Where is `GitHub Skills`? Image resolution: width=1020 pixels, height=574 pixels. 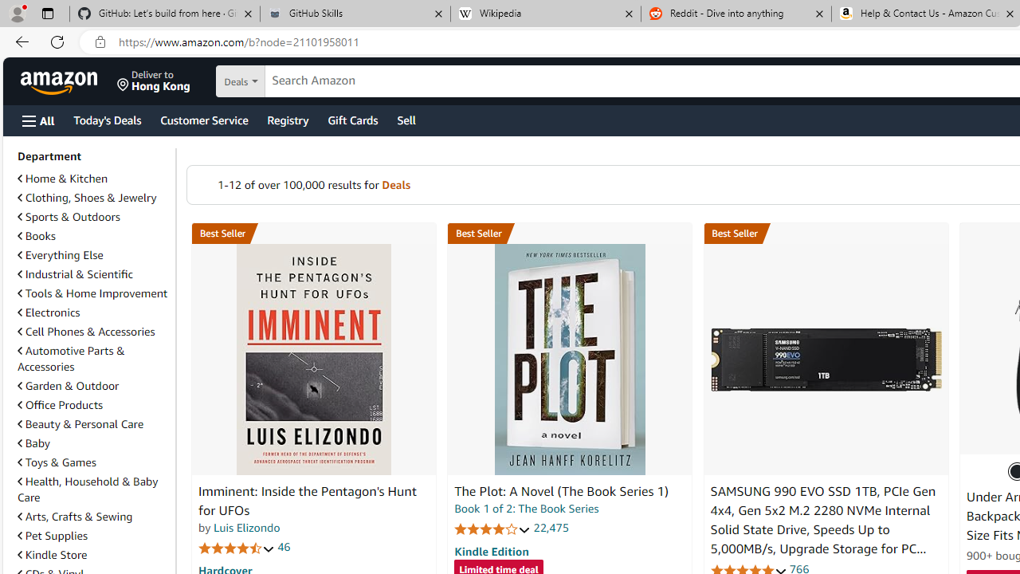
GitHub Skills is located at coordinates (355, 14).